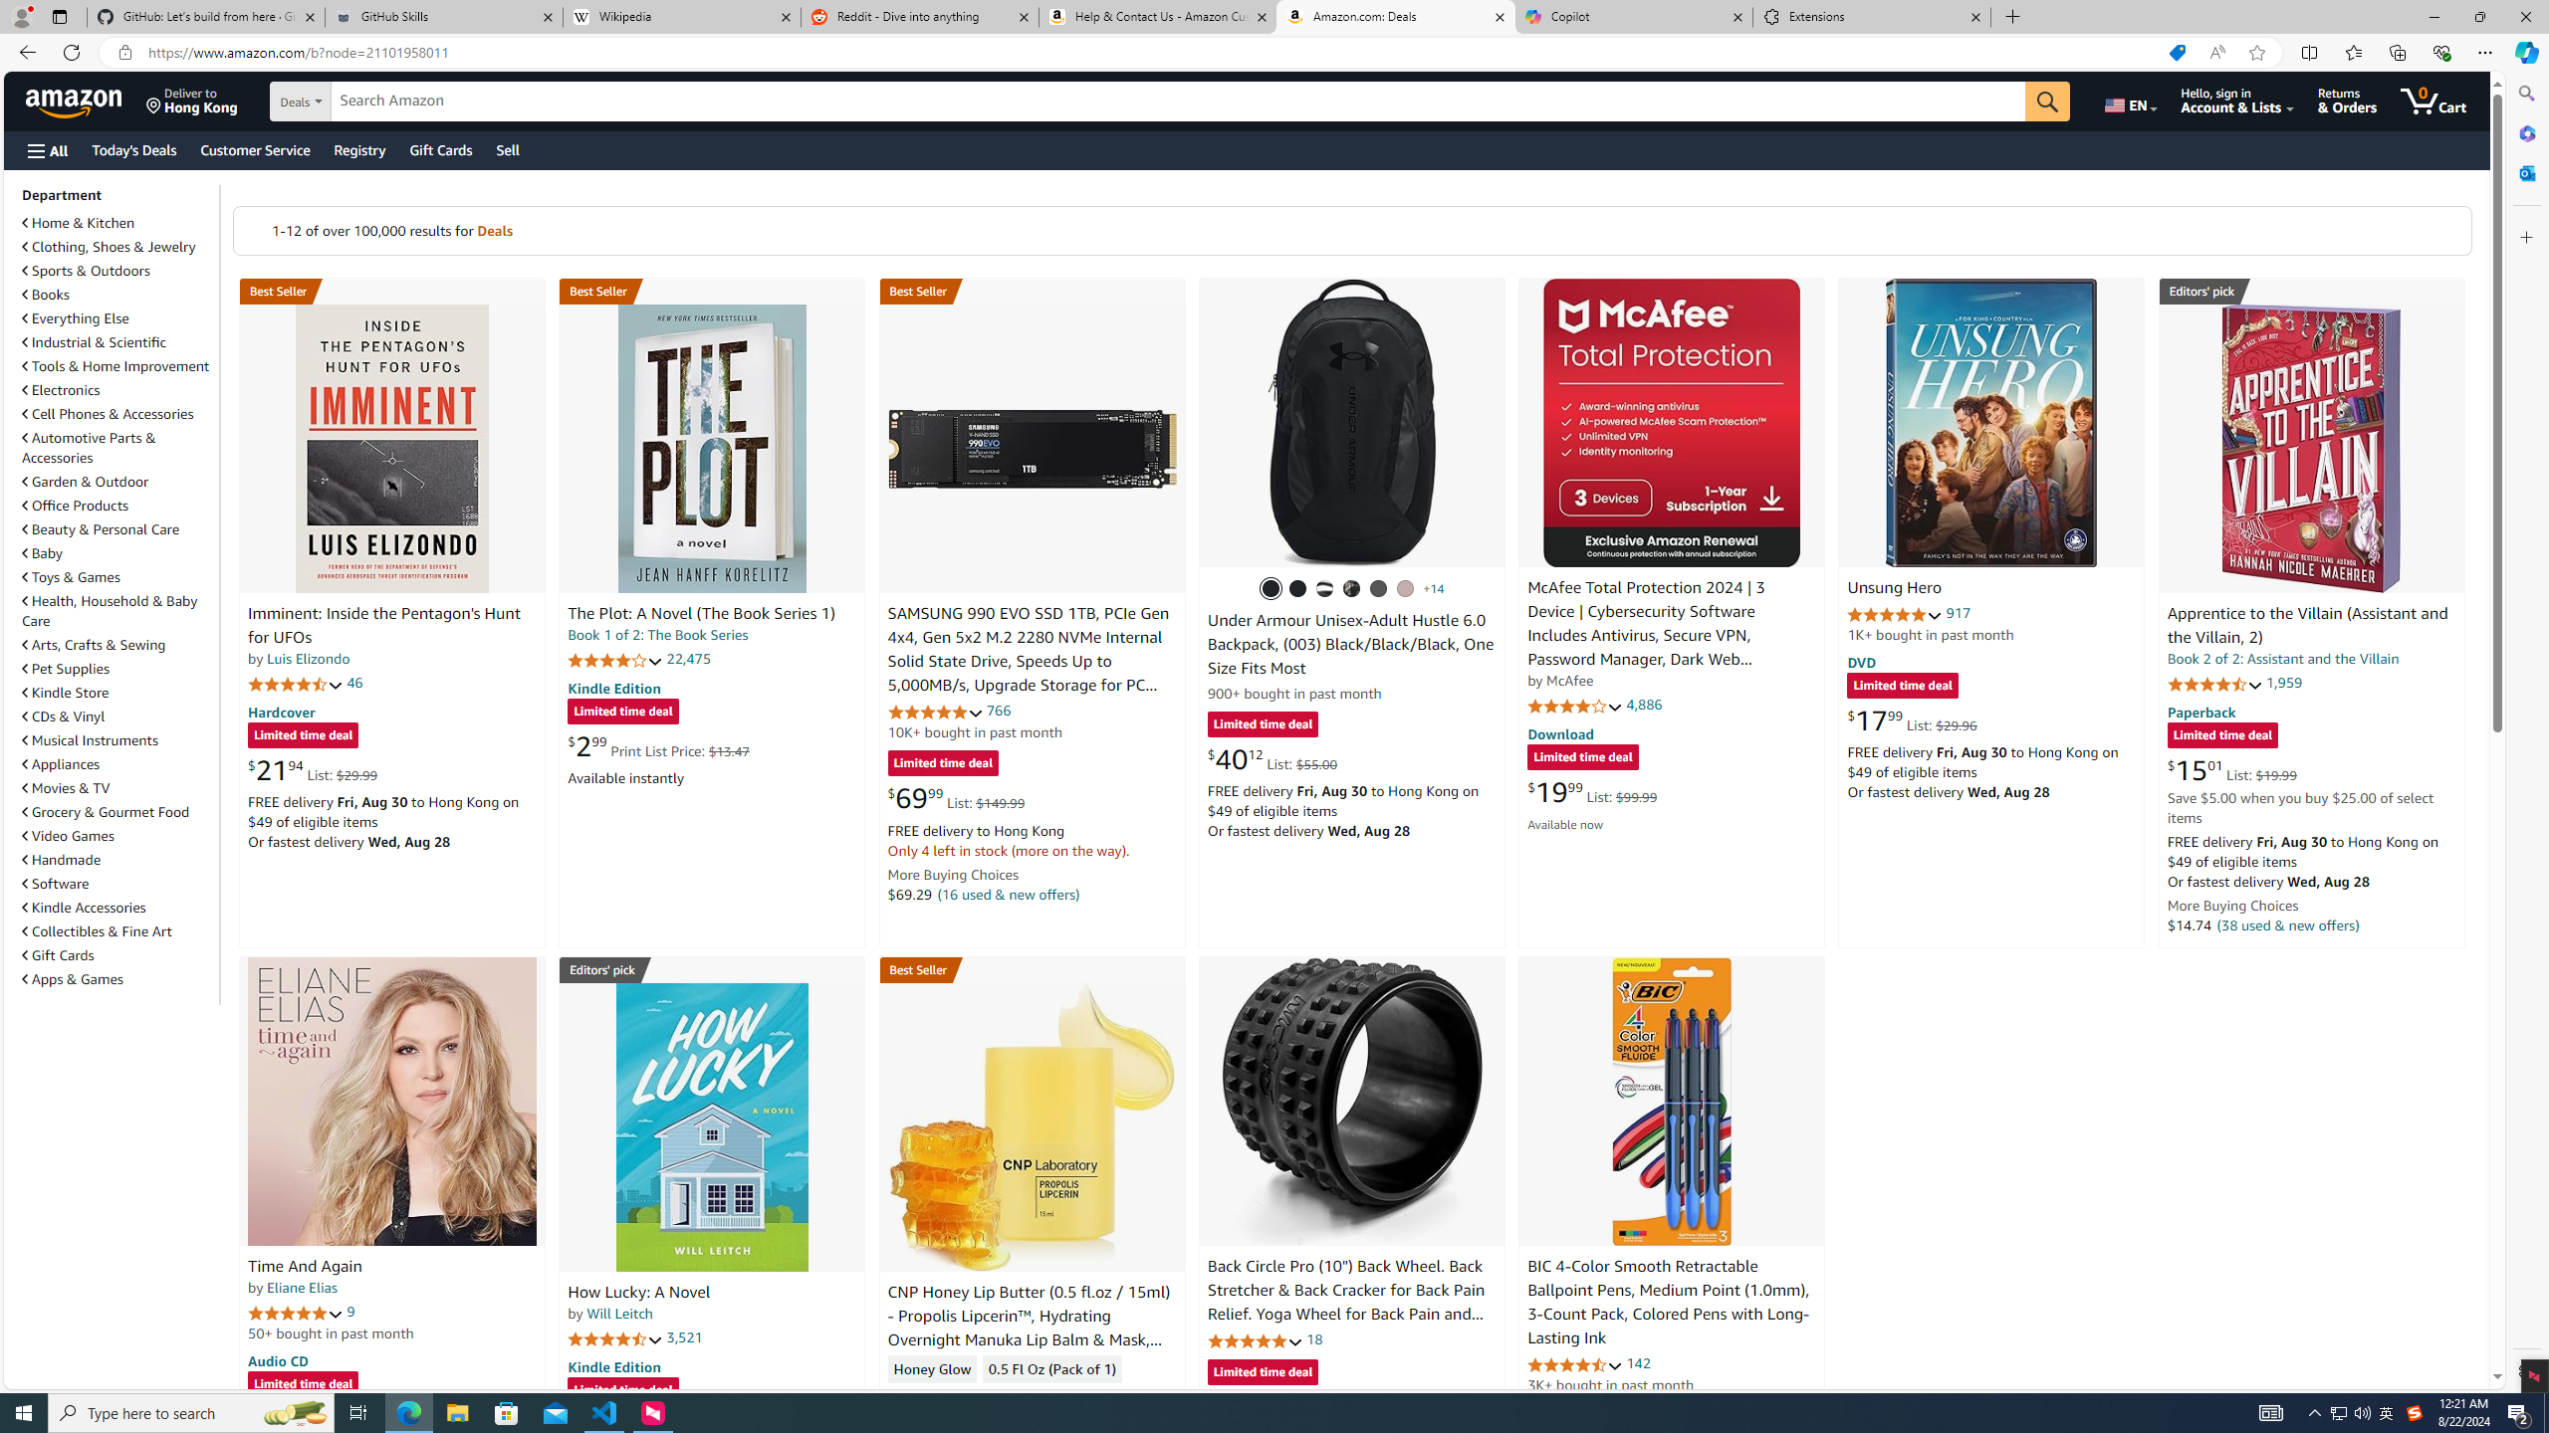 Image resolution: width=2549 pixels, height=1433 pixels. Describe the element at coordinates (87, 271) in the screenshot. I see `Sports & Outdoors` at that location.